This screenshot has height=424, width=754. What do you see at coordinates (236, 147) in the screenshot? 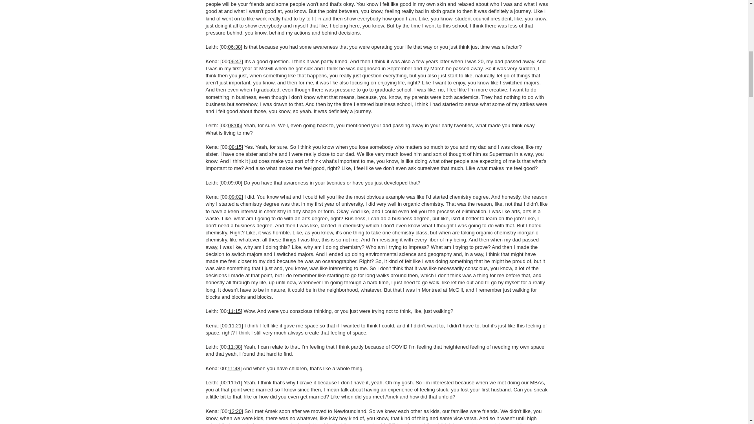
I see `08:15` at bounding box center [236, 147].